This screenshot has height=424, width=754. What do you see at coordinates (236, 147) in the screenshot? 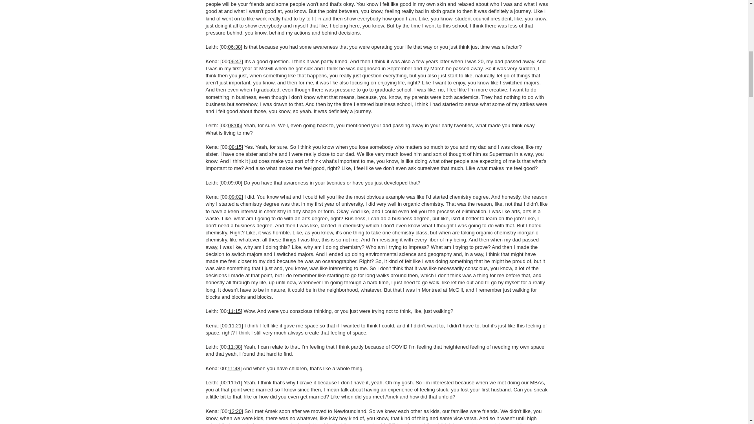
I see `08:15` at bounding box center [236, 147].